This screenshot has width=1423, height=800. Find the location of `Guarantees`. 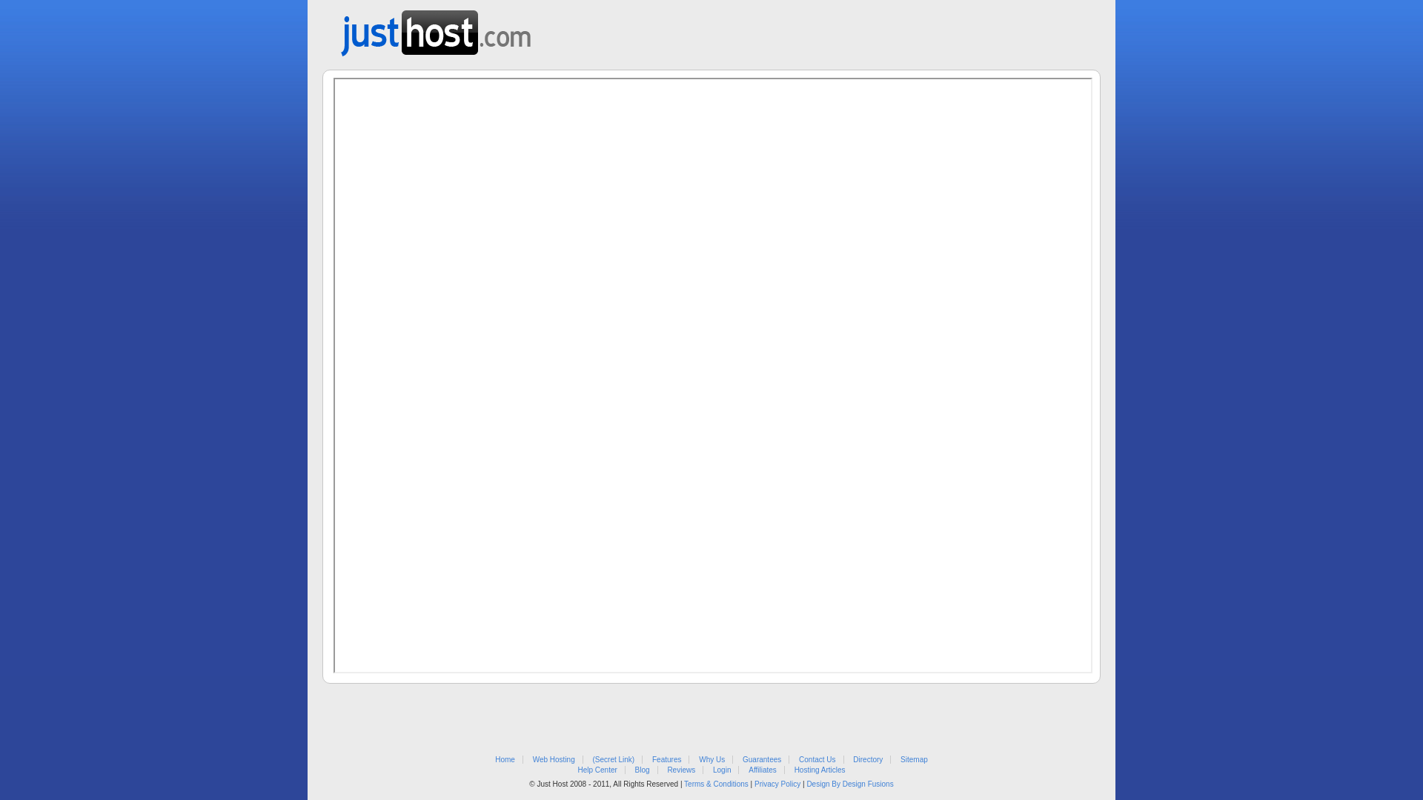

Guarantees is located at coordinates (762, 760).